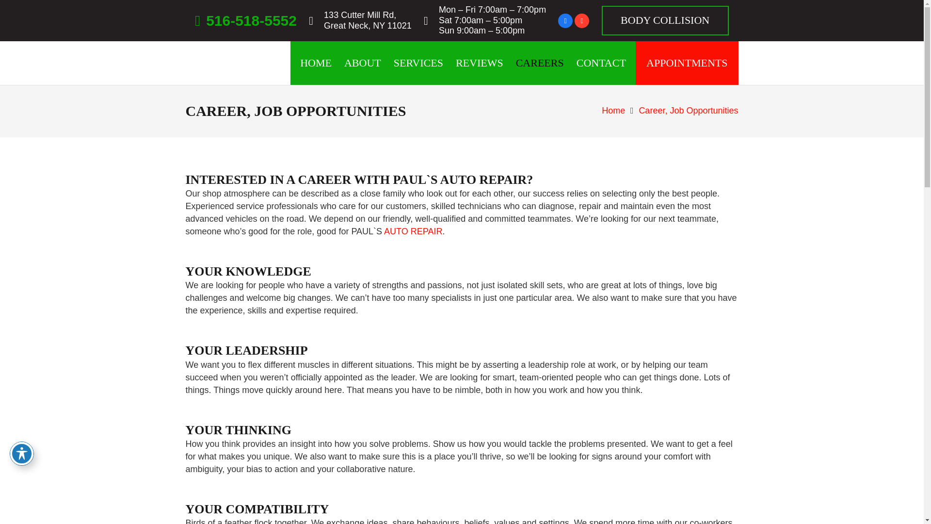 This screenshot has height=524, width=931. What do you see at coordinates (687, 63) in the screenshot?
I see `APPOINTMENTS` at bounding box center [687, 63].